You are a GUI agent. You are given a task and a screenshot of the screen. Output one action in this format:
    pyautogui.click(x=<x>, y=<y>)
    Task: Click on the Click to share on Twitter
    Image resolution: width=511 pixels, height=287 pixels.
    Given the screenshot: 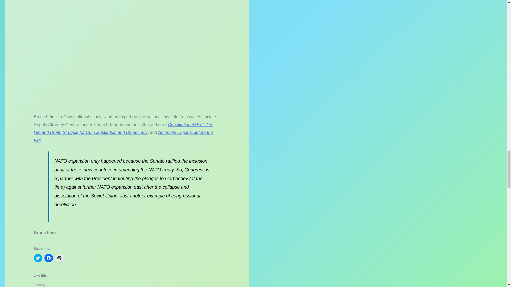 What is the action you would take?
    pyautogui.click(x=38, y=258)
    